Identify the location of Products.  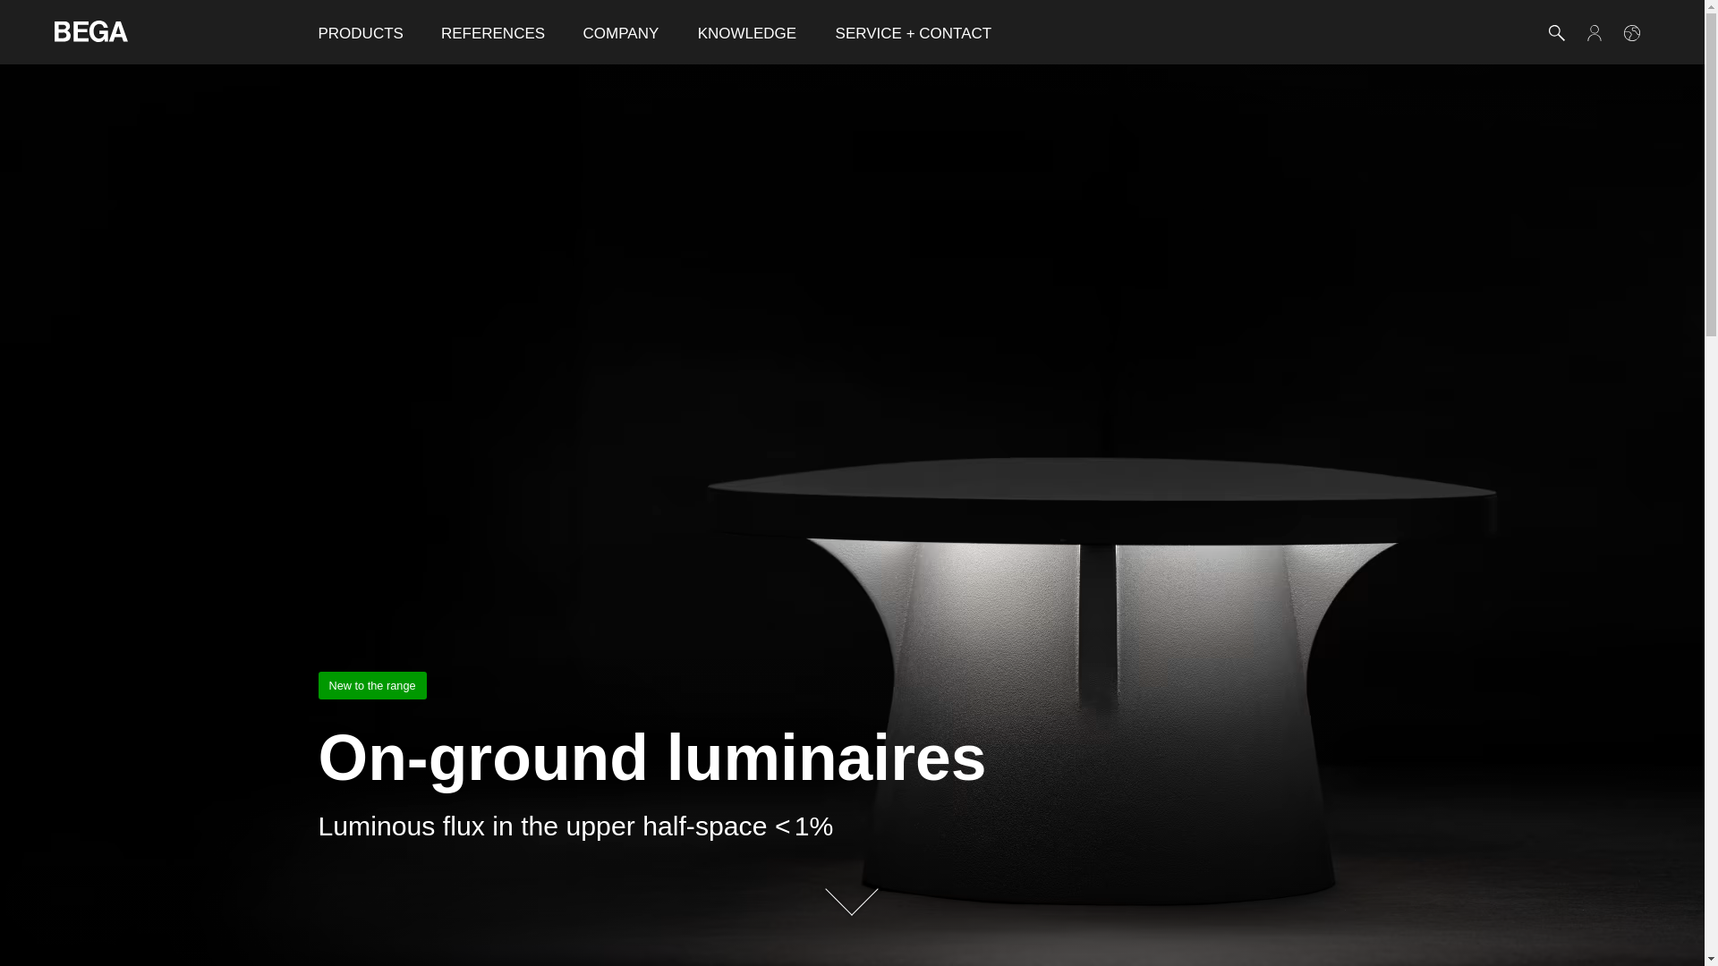
(360, 32).